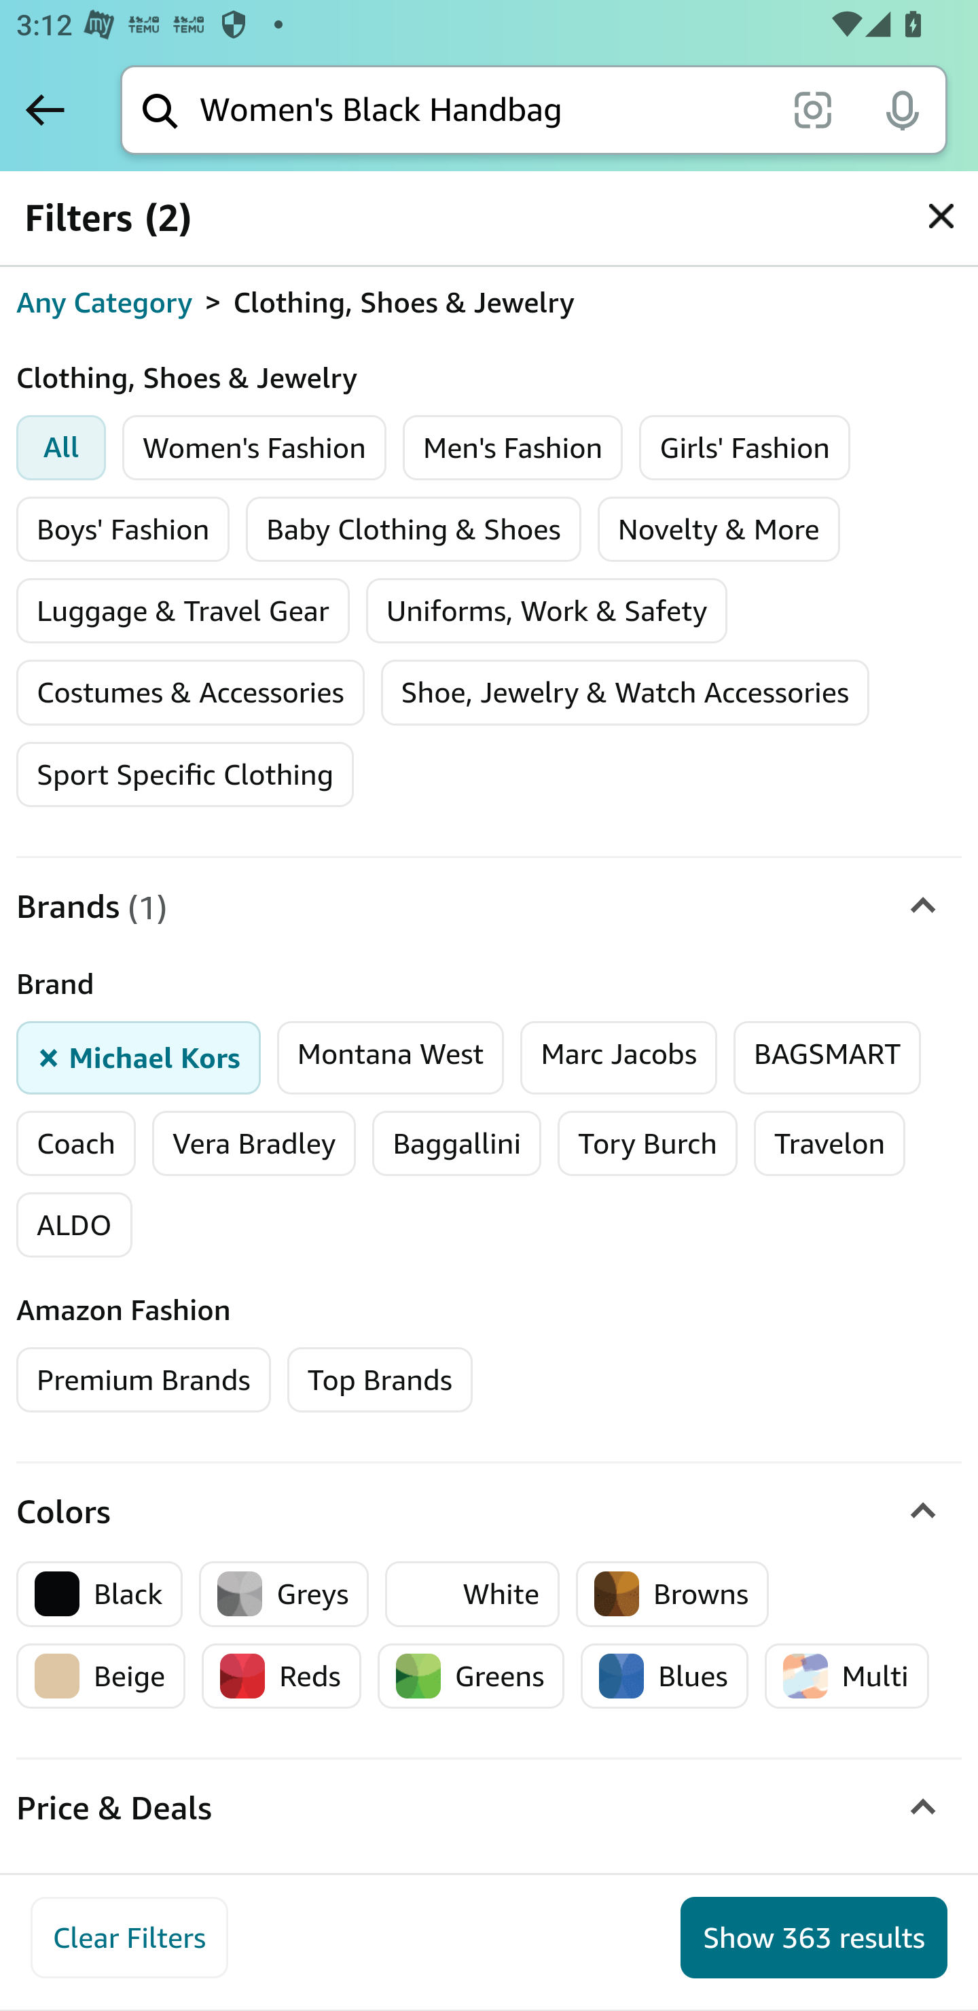  What do you see at coordinates (102, 1676) in the screenshot?
I see `Beige Beige Beige Beige` at bounding box center [102, 1676].